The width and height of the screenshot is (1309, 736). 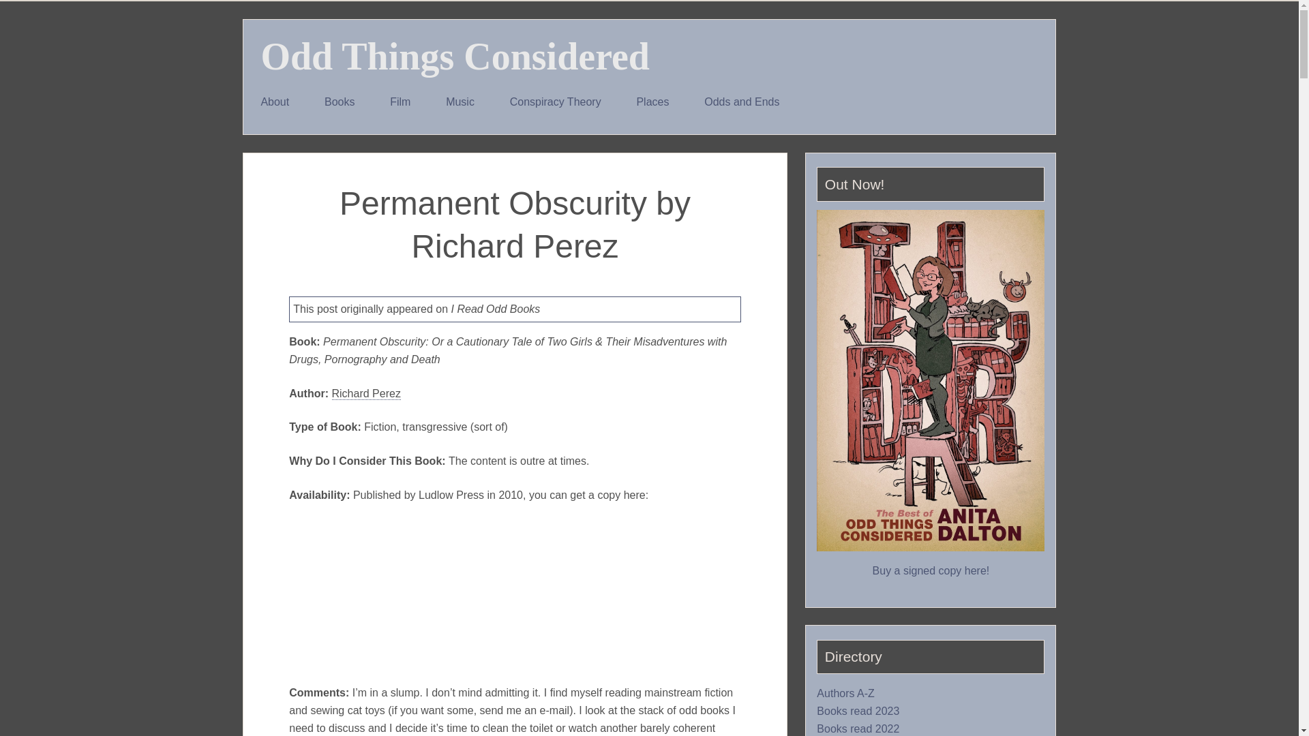 I want to click on Authors A-Z, so click(x=845, y=694).